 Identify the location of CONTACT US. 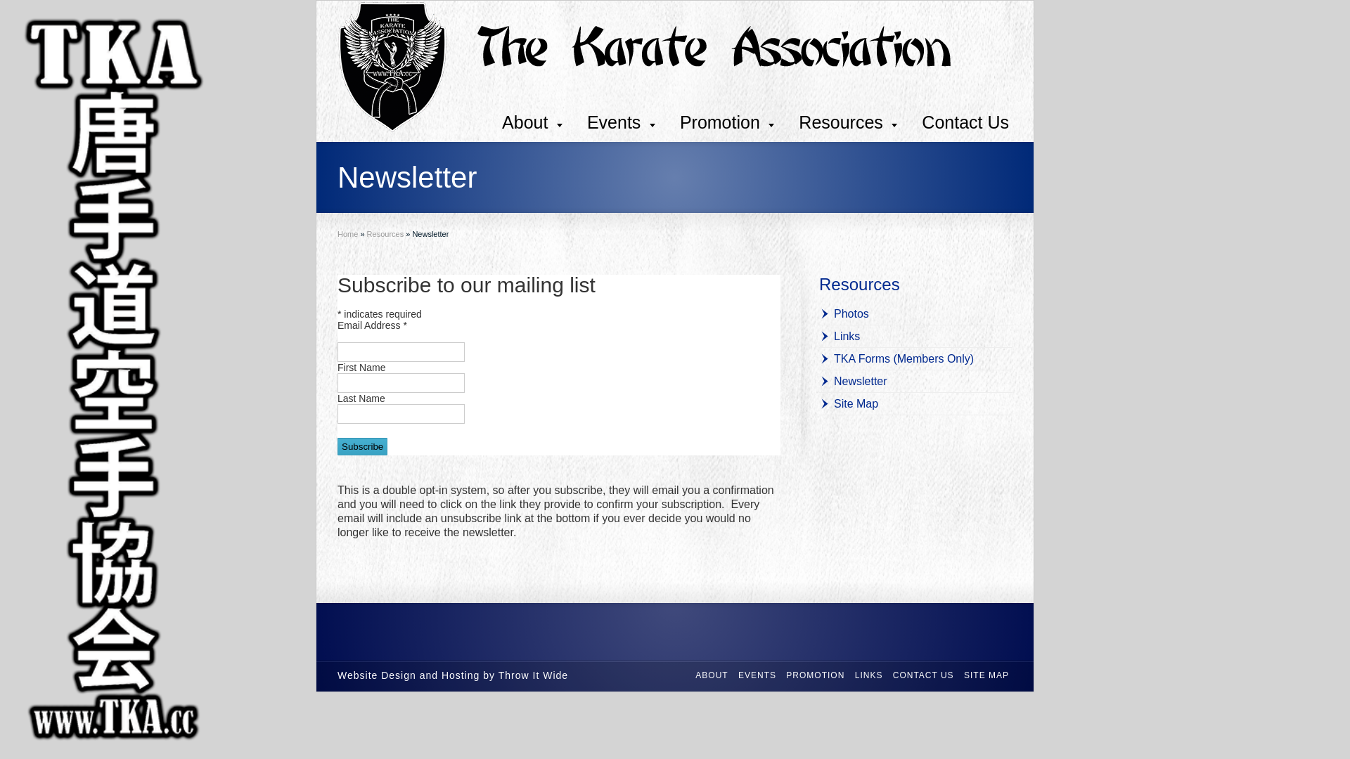
(924, 675).